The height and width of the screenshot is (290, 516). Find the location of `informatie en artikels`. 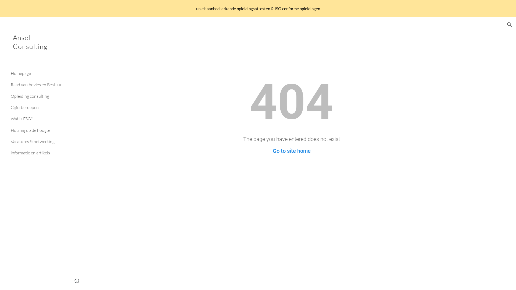

informatie en artikels is located at coordinates (37, 153).